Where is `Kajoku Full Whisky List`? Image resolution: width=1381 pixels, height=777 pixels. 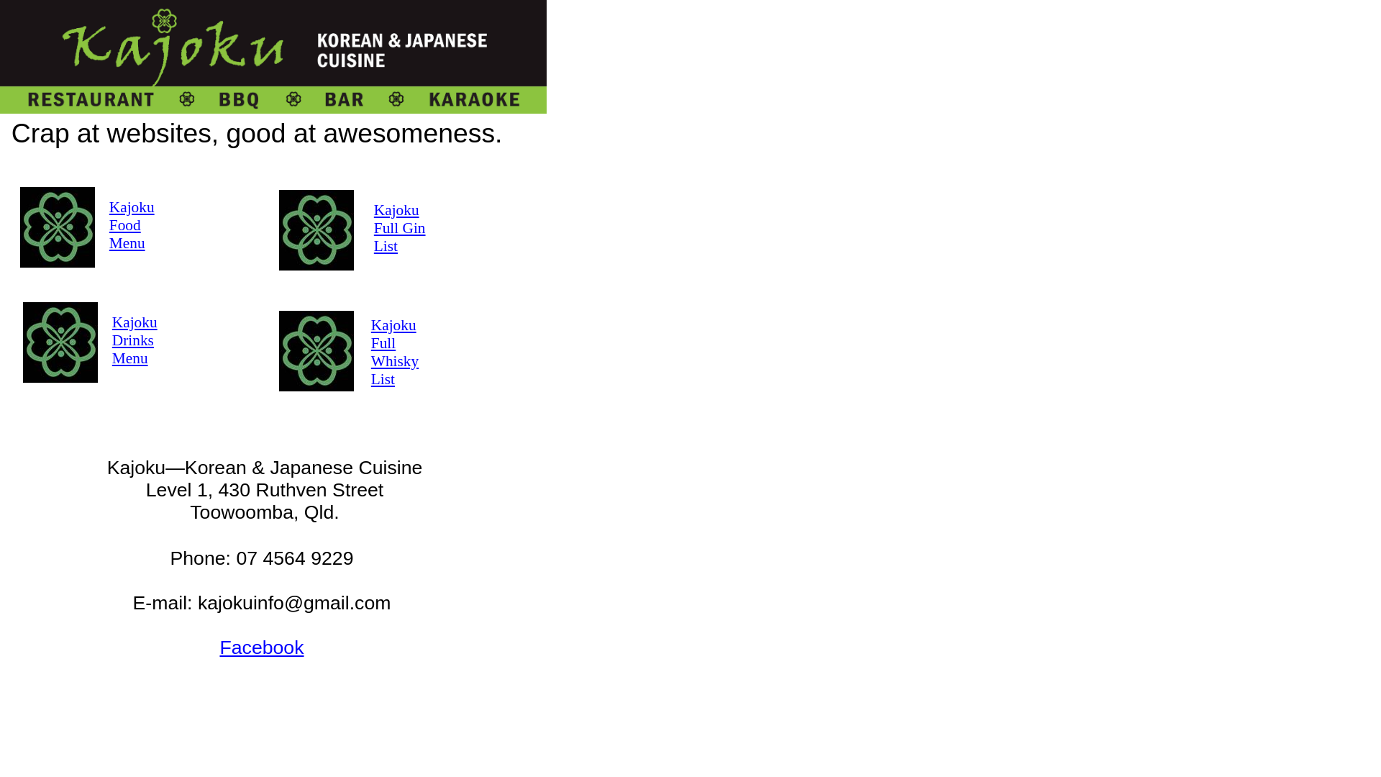
Kajoku Full Whisky List is located at coordinates (395, 353).